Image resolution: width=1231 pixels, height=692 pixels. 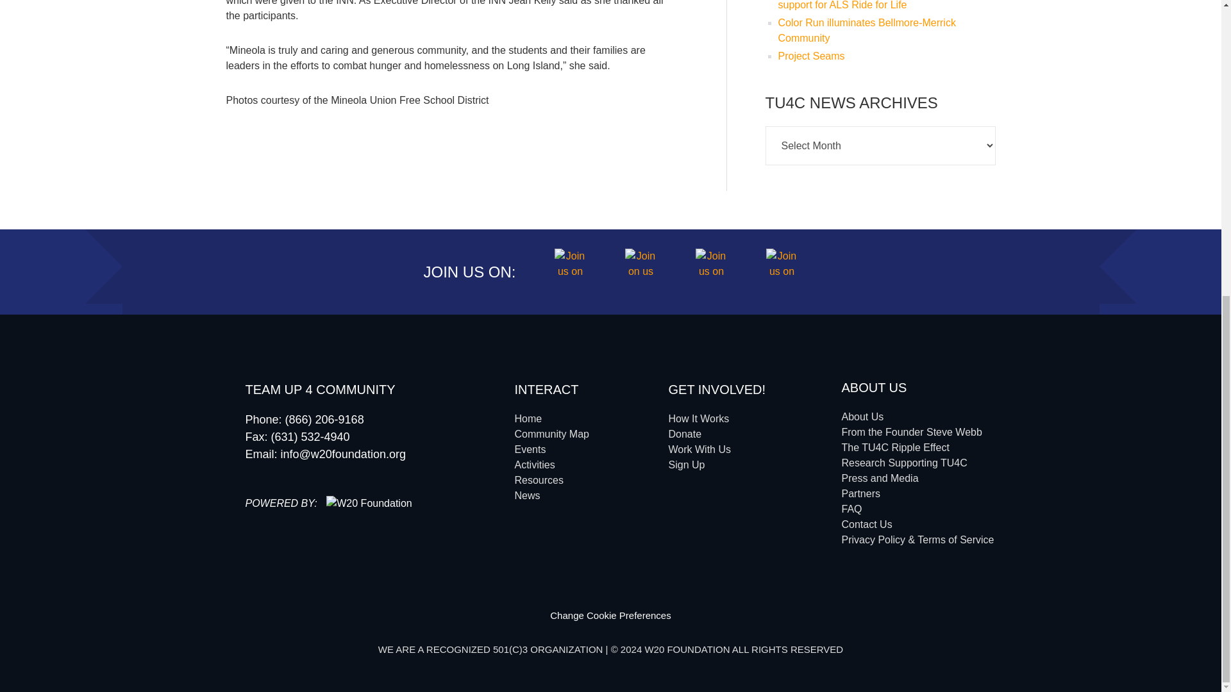 I want to click on Resources, so click(x=539, y=480).